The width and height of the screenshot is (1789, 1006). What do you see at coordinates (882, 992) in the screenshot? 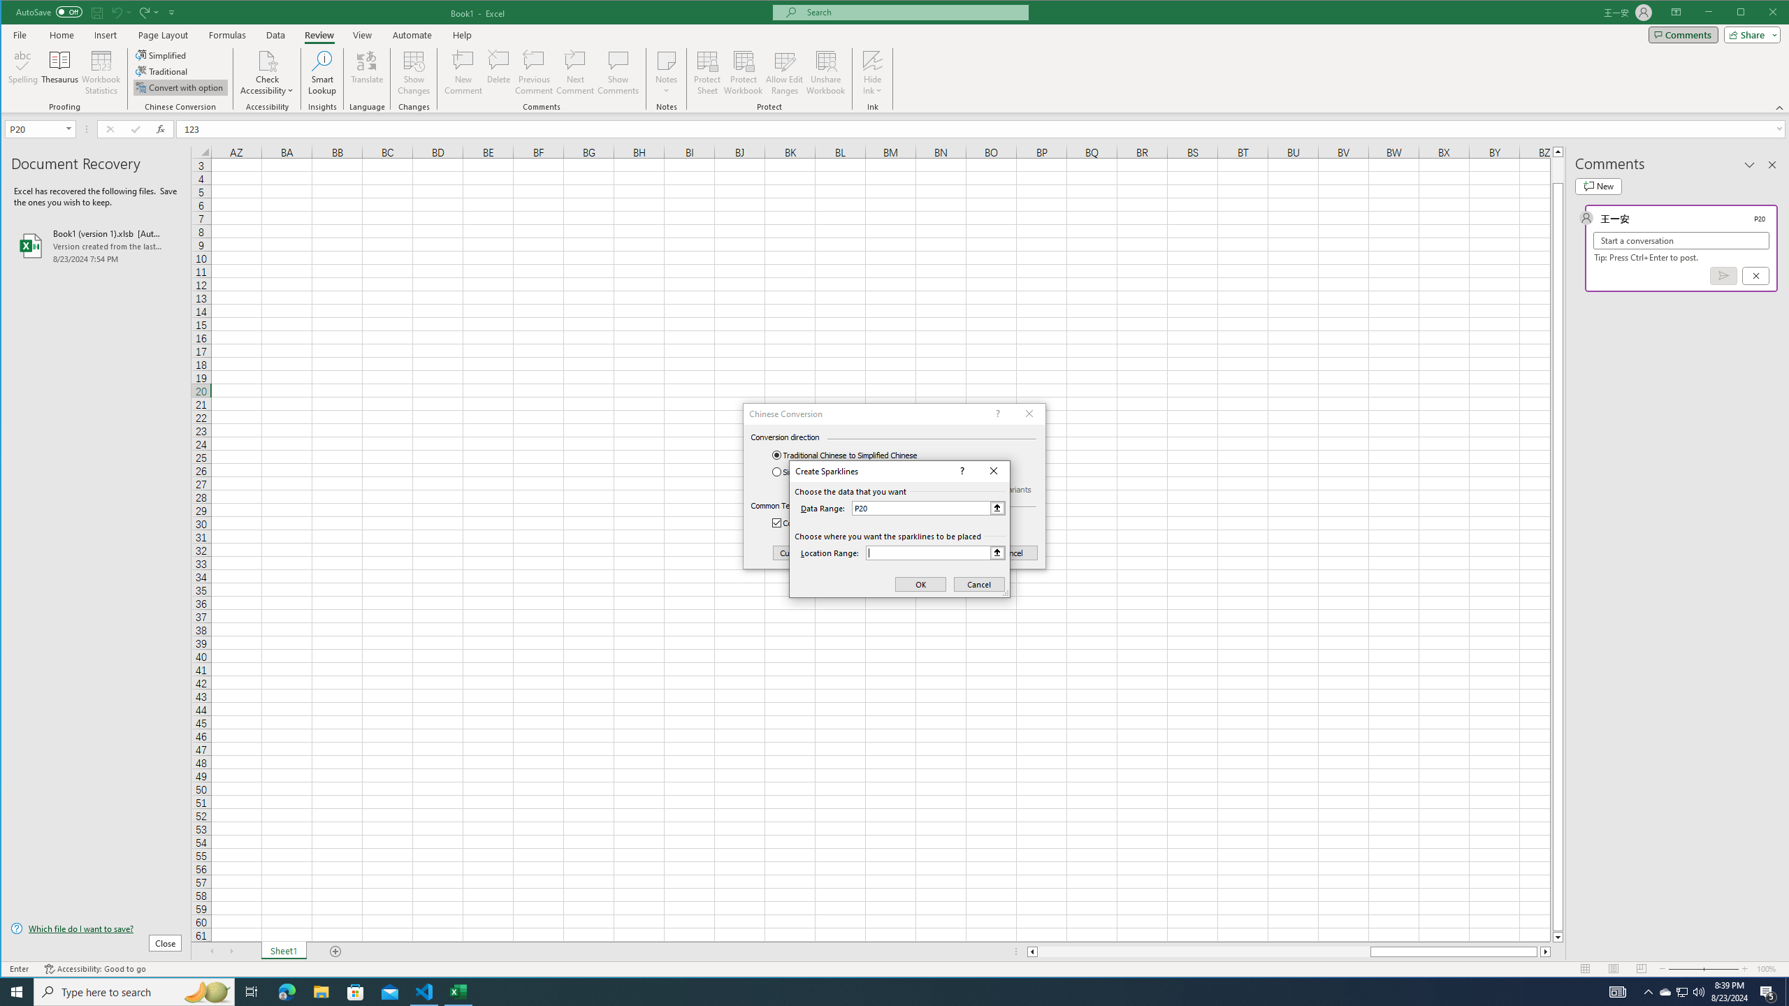
I see `Running applications` at bounding box center [882, 992].